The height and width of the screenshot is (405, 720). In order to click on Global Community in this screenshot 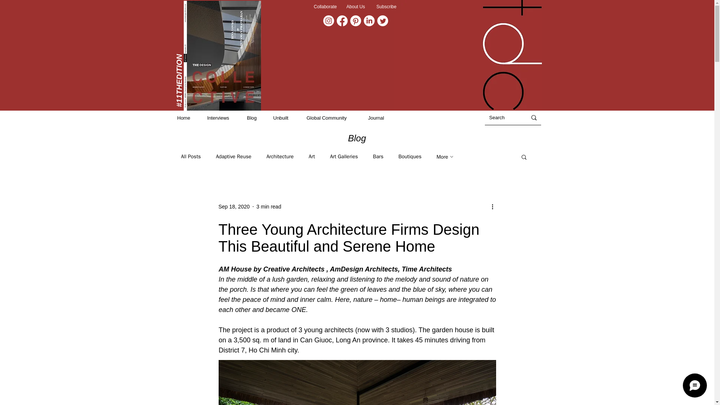, I will do `click(334, 118)`.